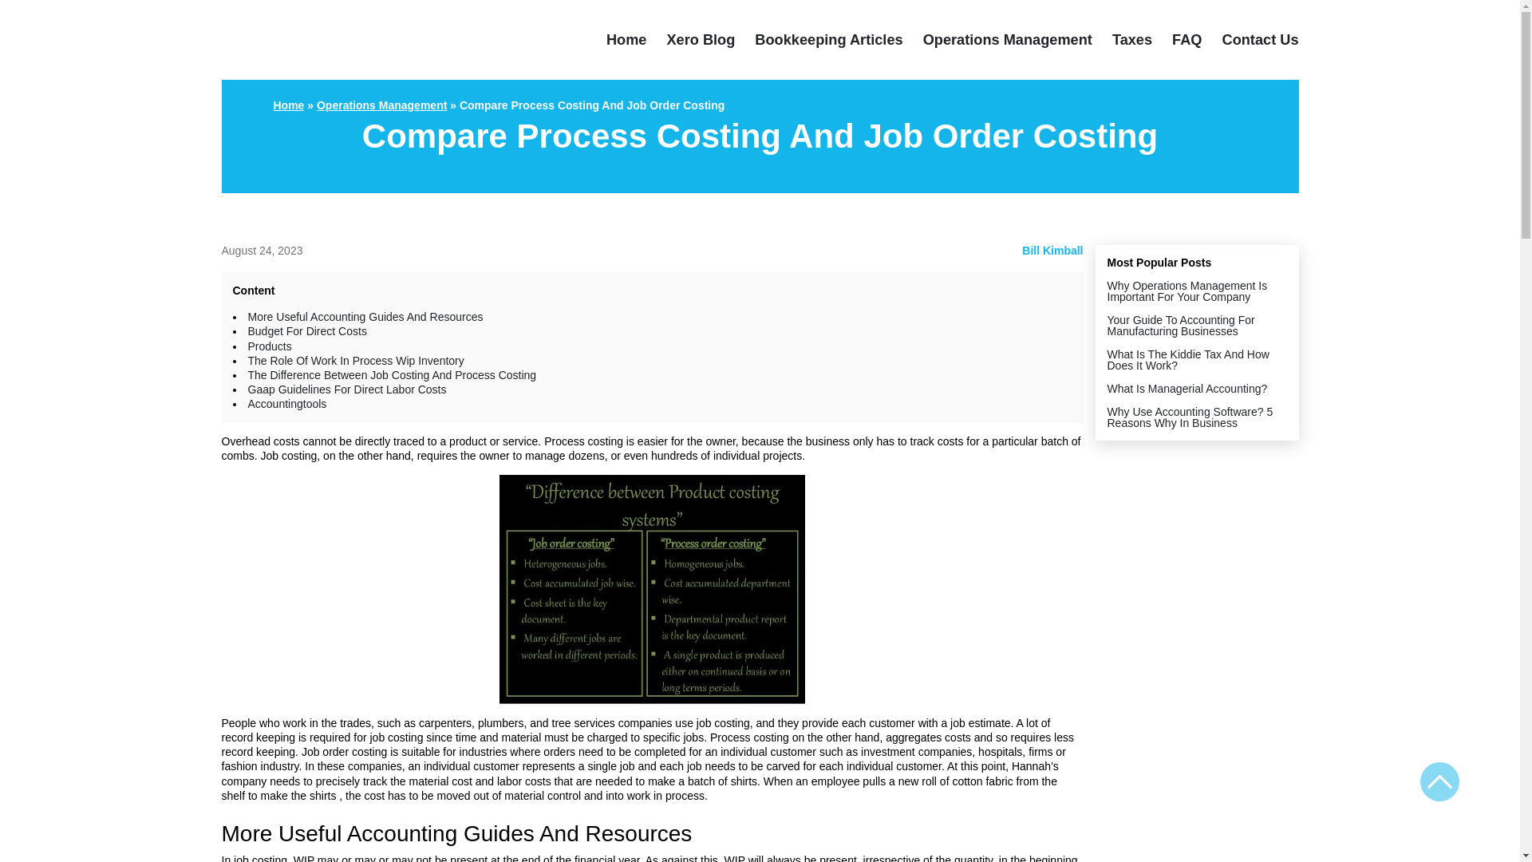 The height and width of the screenshot is (862, 1532). I want to click on Operations Management, so click(1007, 40).